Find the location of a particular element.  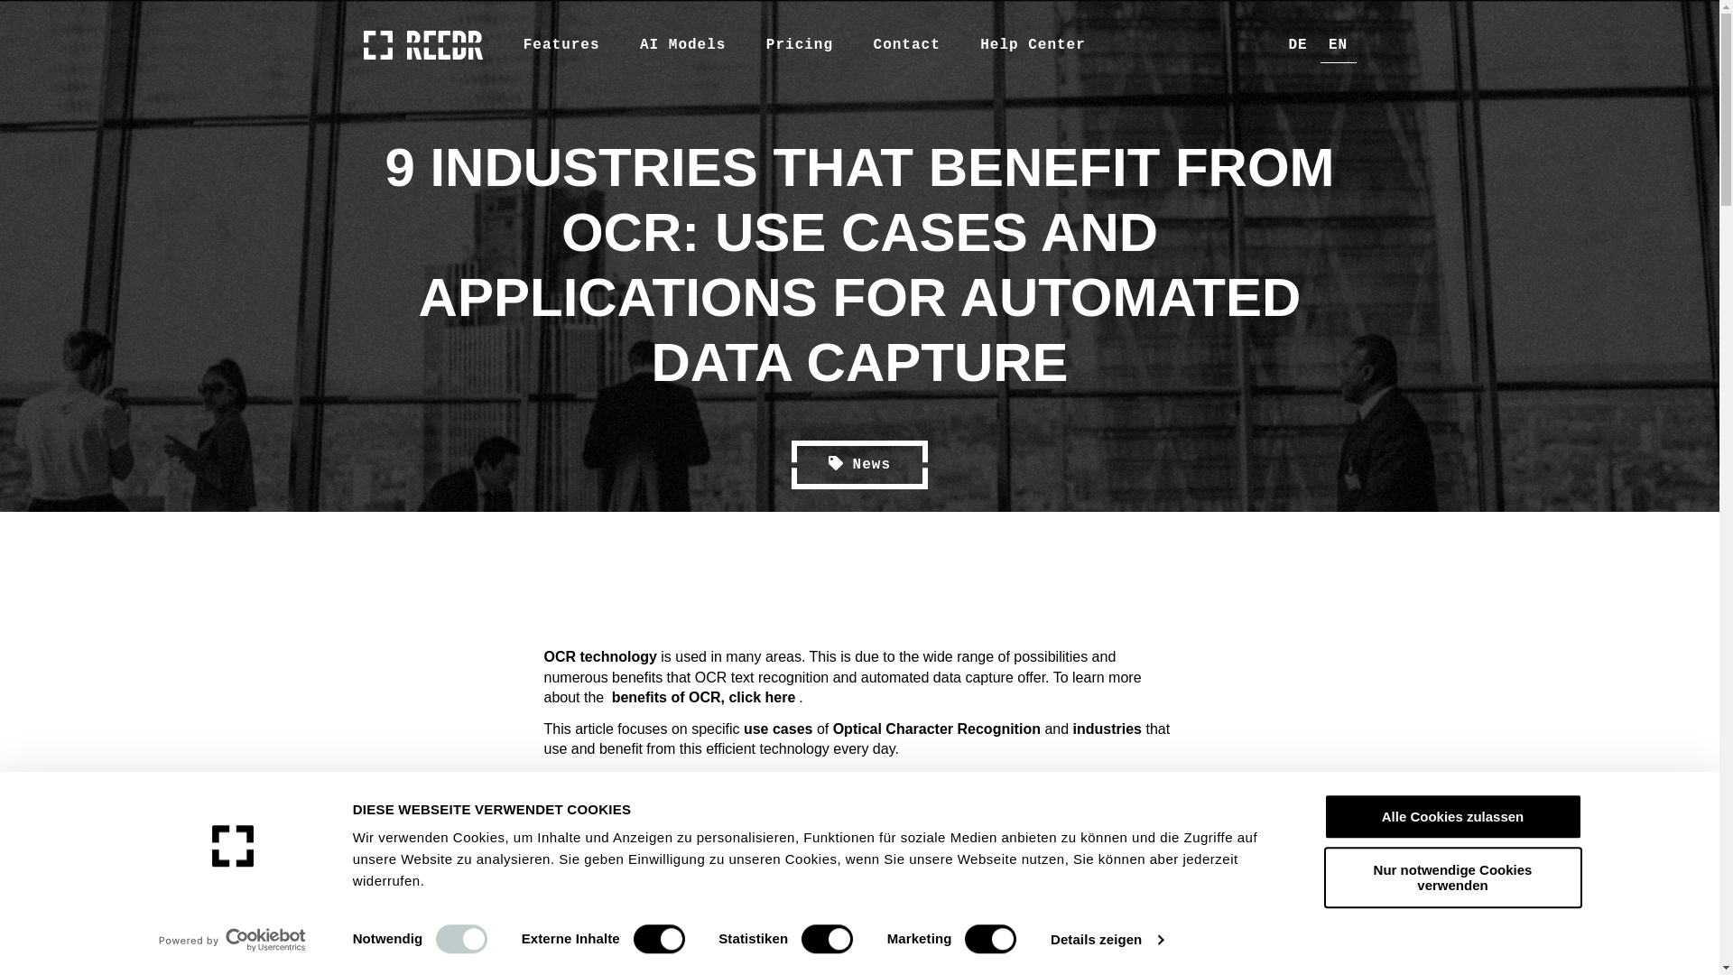

here is located at coordinates (968, 779).